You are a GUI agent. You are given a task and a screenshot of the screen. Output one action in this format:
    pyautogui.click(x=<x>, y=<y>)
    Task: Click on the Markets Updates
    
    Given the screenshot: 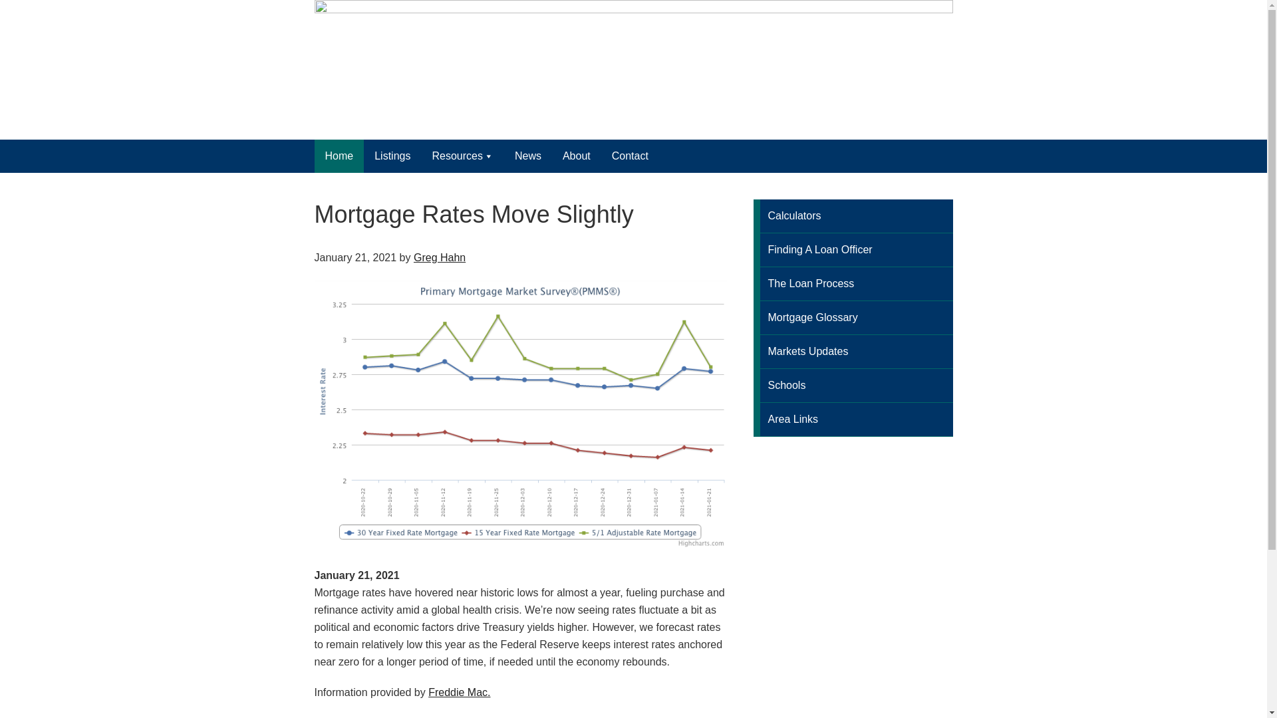 What is the action you would take?
    pyautogui.click(x=853, y=352)
    